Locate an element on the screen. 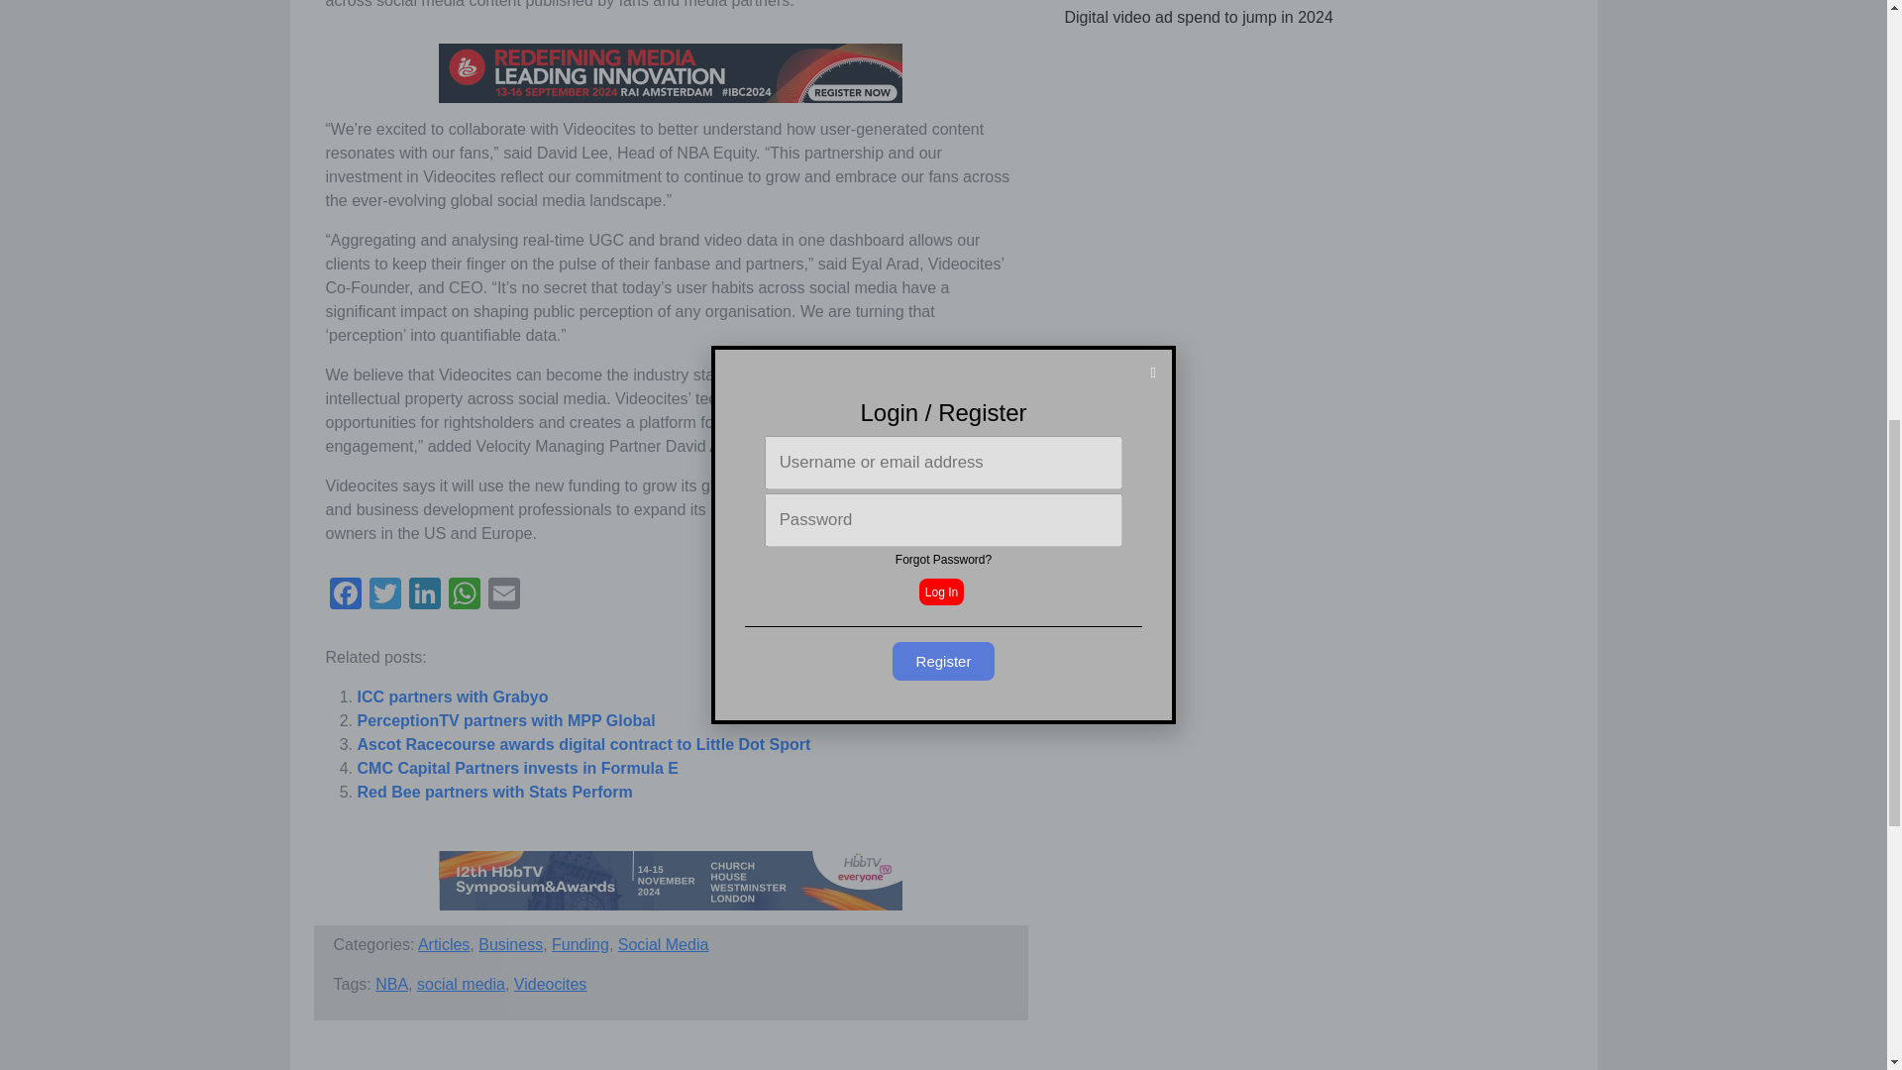 Image resolution: width=1902 pixels, height=1070 pixels. NBA is located at coordinates (391, 984).